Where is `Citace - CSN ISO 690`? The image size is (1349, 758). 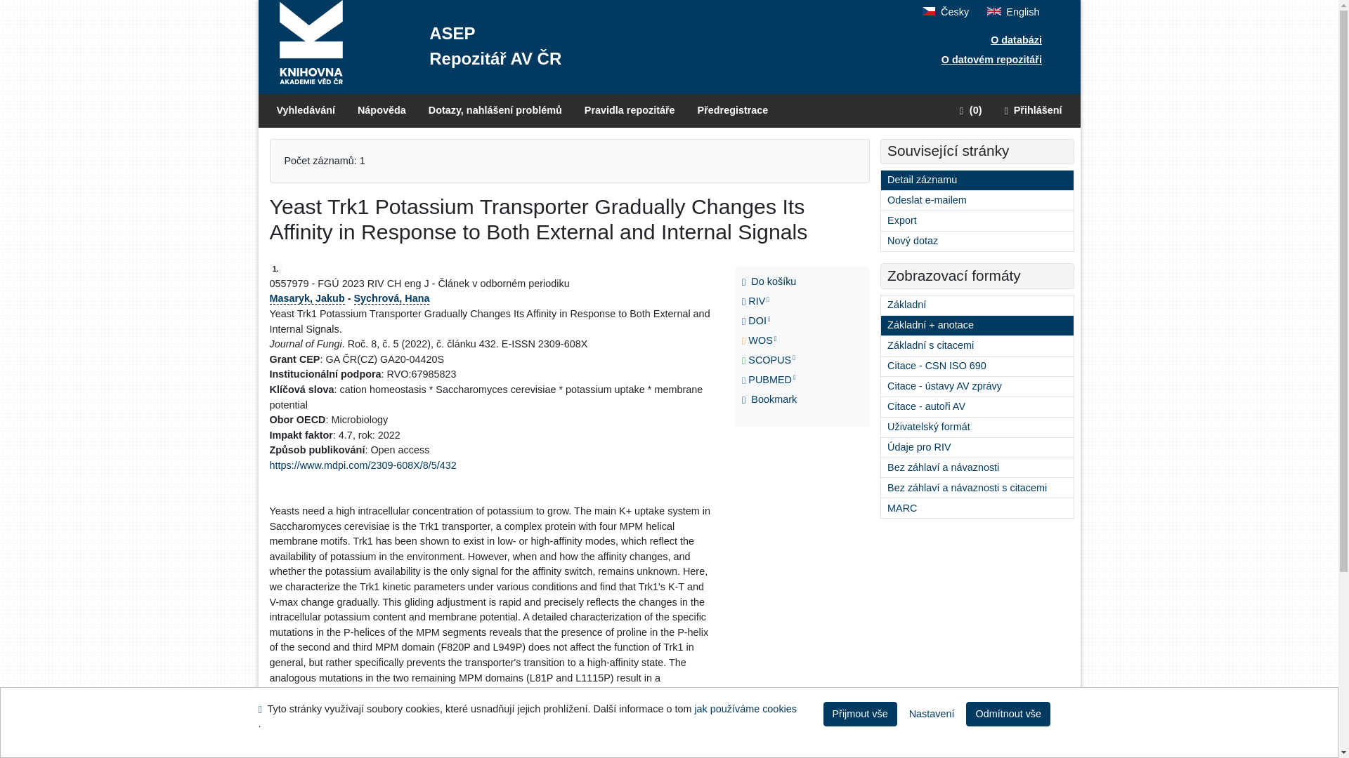 Citace - CSN ISO 690 is located at coordinates (977, 366).